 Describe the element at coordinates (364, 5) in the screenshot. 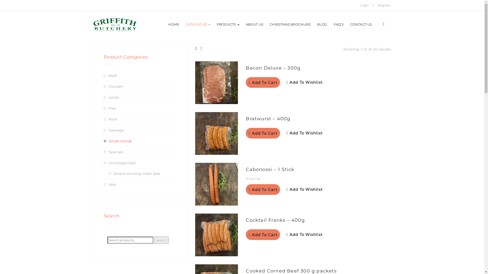

I see `Login` at that location.